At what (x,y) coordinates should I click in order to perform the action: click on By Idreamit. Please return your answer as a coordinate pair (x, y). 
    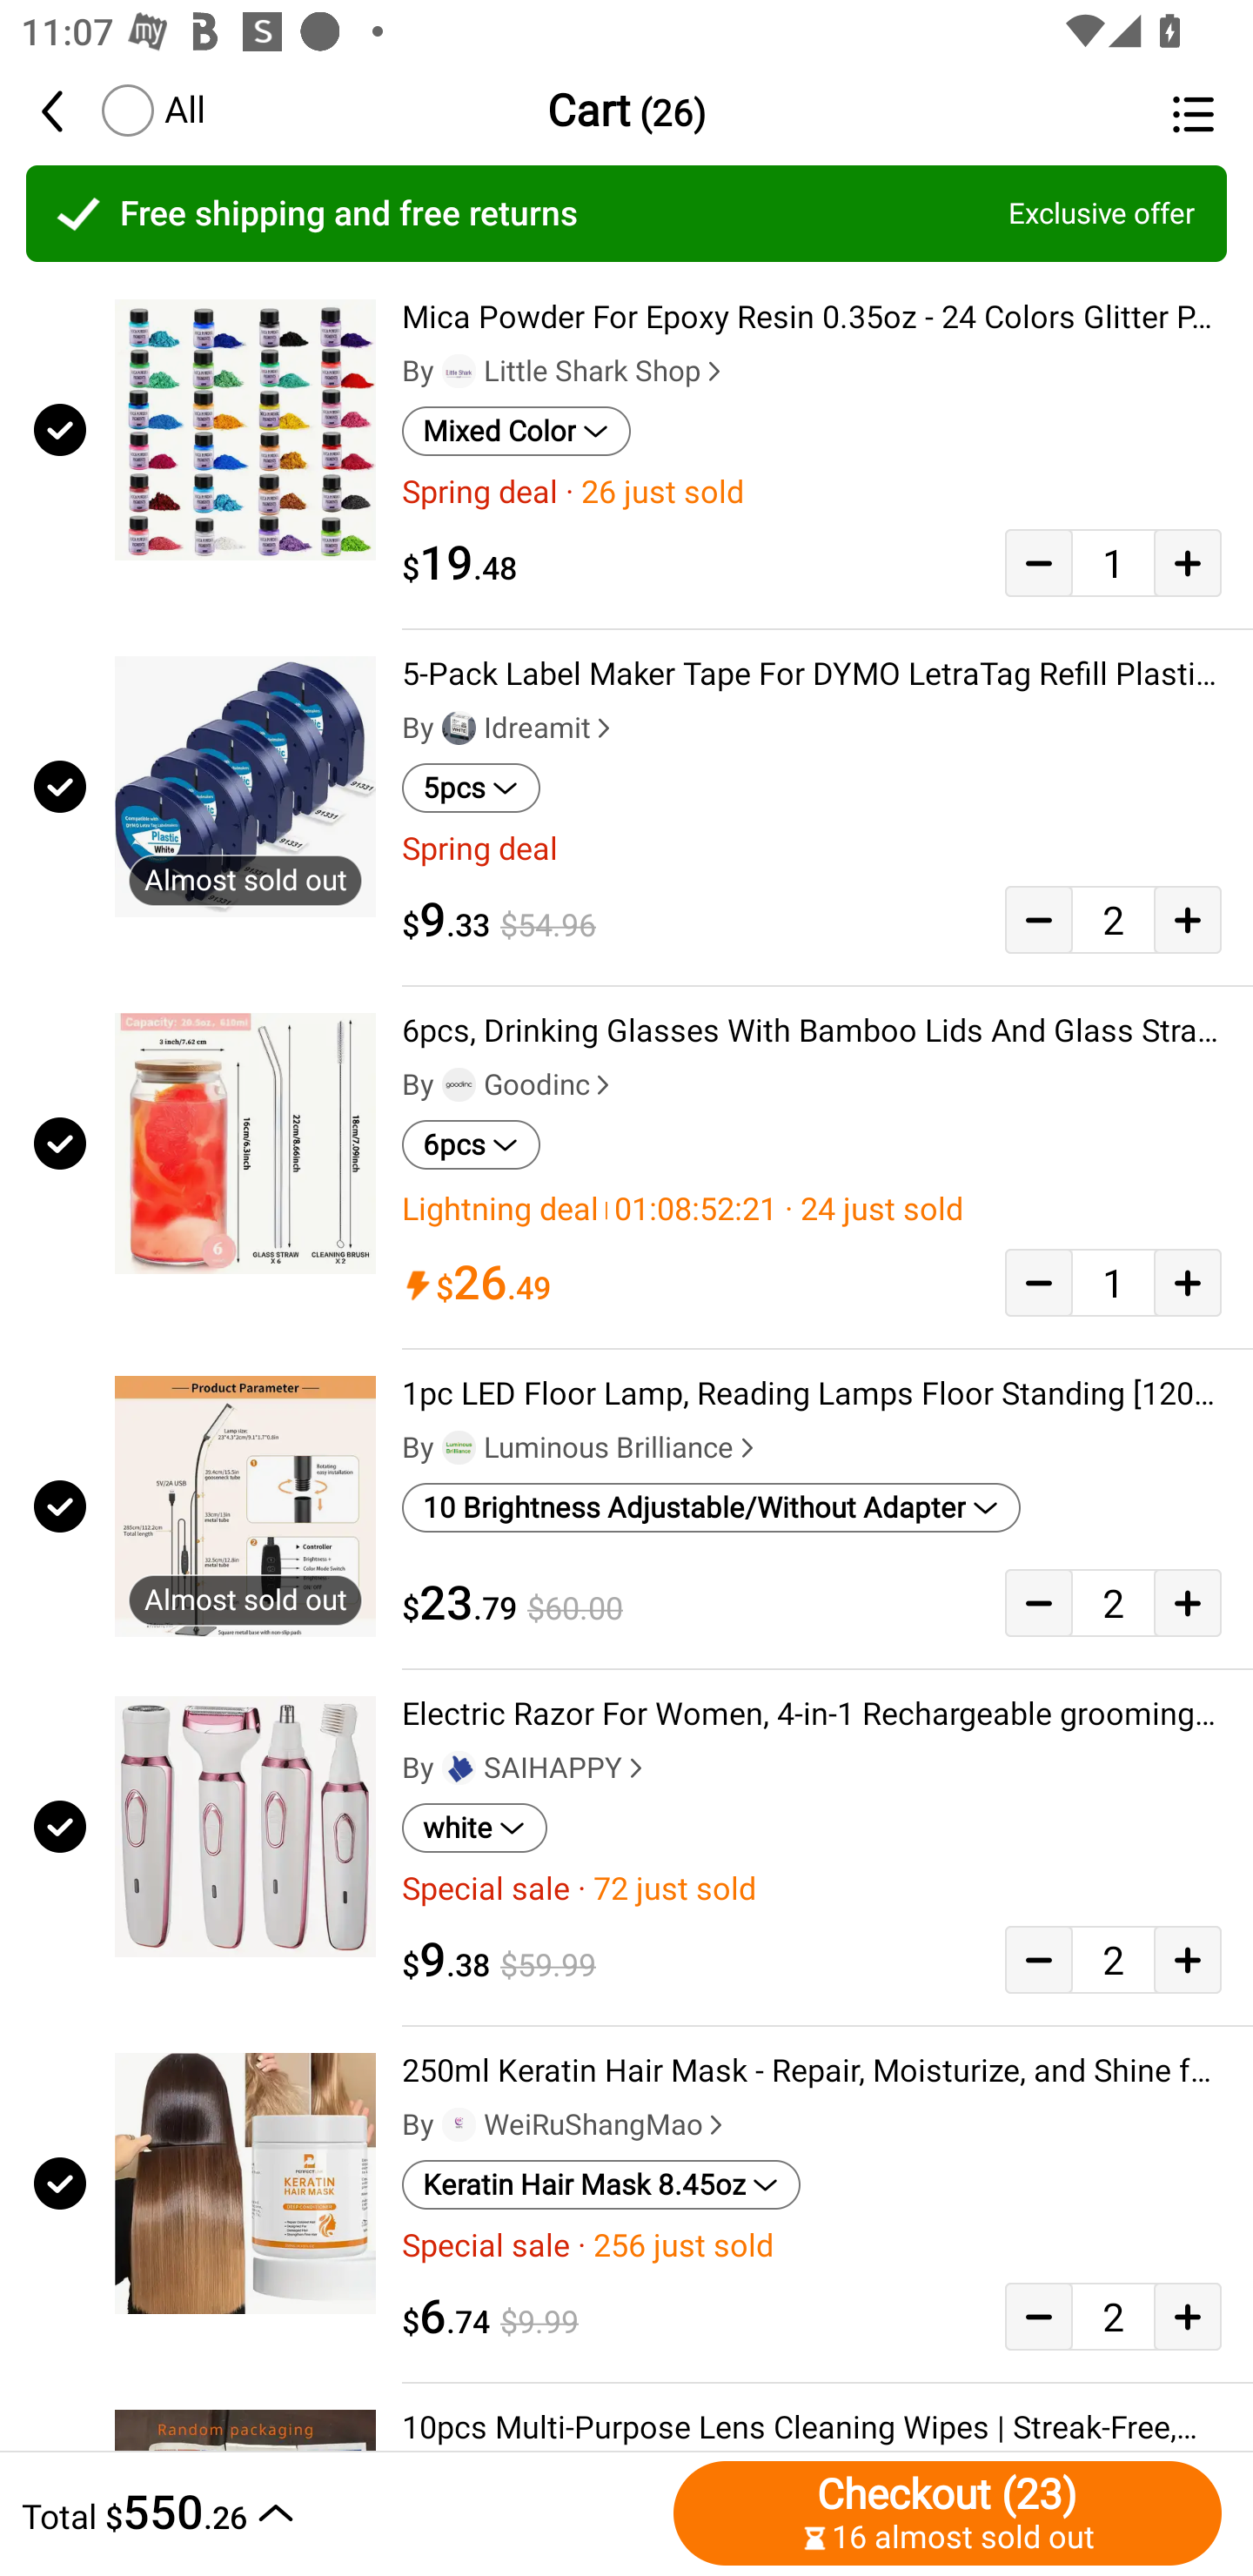
    Looking at the image, I should click on (509, 728).